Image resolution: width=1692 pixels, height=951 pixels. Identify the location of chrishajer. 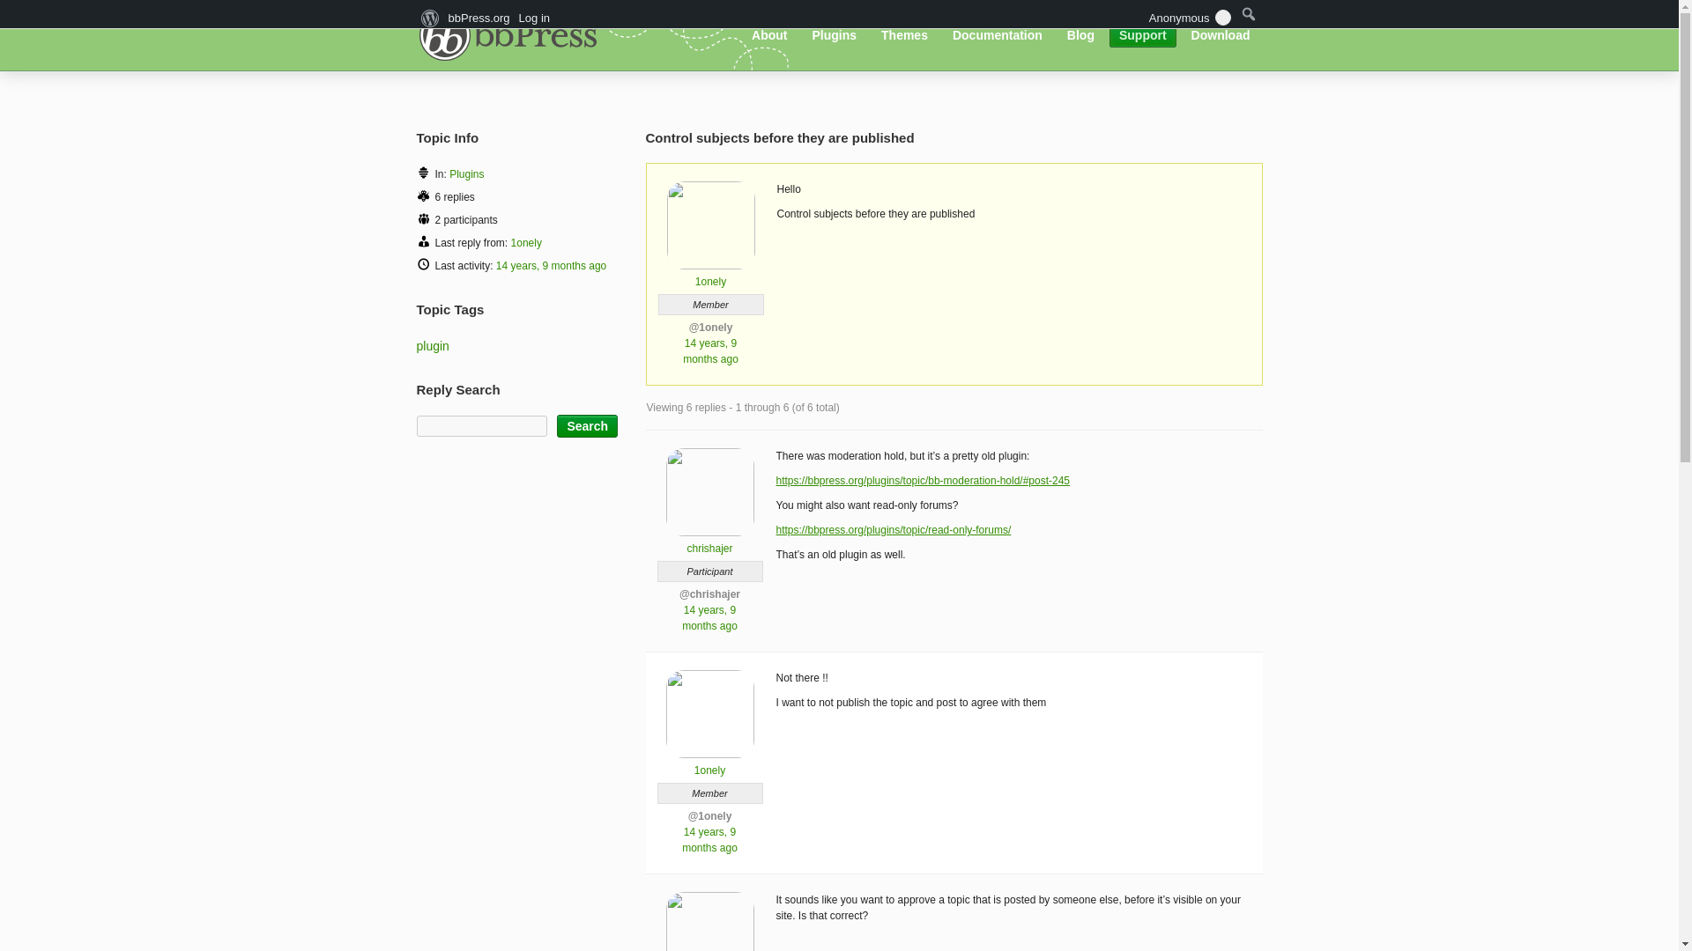
(709, 541).